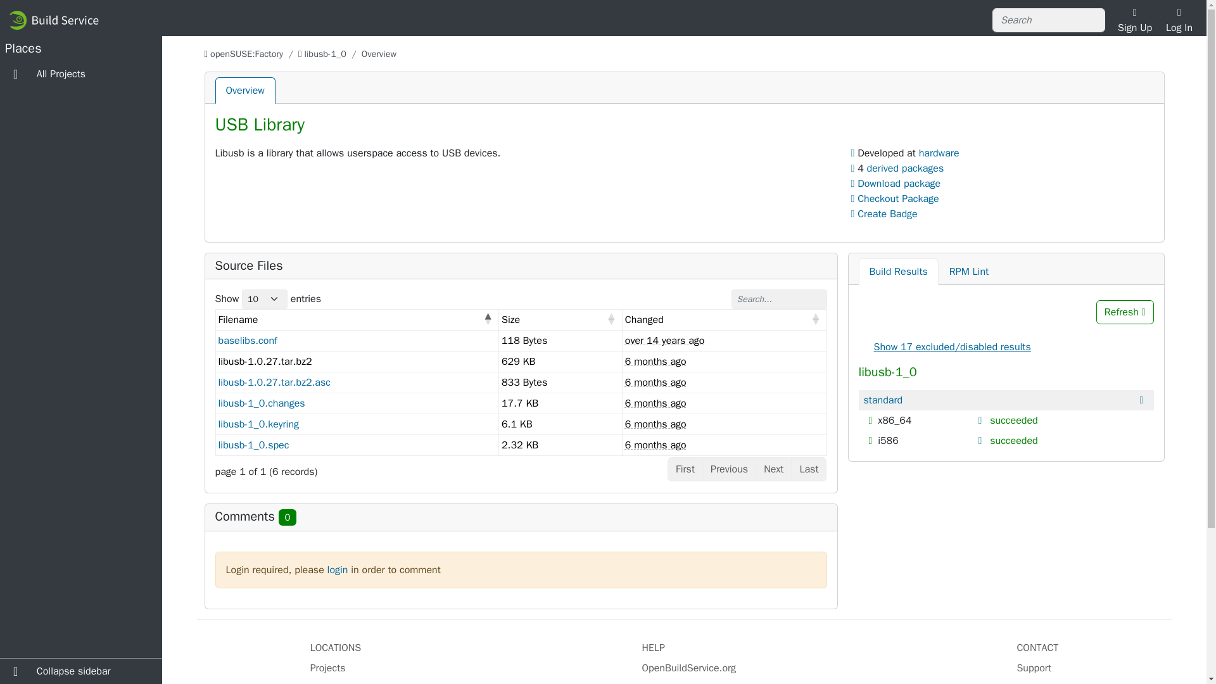 The width and height of the screenshot is (1216, 684). Describe the element at coordinates (895, 199) in the screenshot. I see `Checkout Package` at that location.